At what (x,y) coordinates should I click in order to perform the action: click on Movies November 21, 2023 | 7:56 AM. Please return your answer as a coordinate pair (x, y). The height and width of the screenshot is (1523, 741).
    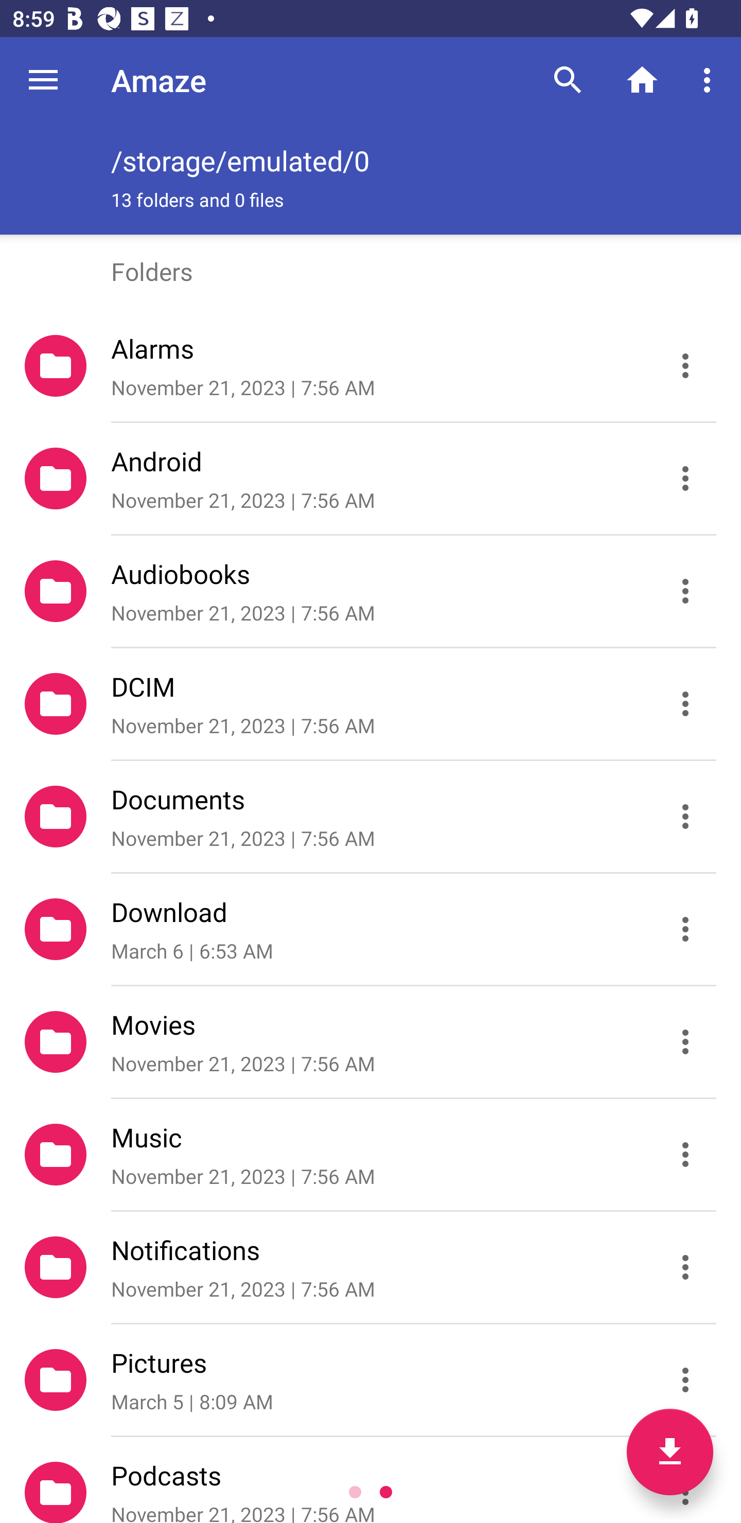
    Looking at the image, I should click on (370, 1042).